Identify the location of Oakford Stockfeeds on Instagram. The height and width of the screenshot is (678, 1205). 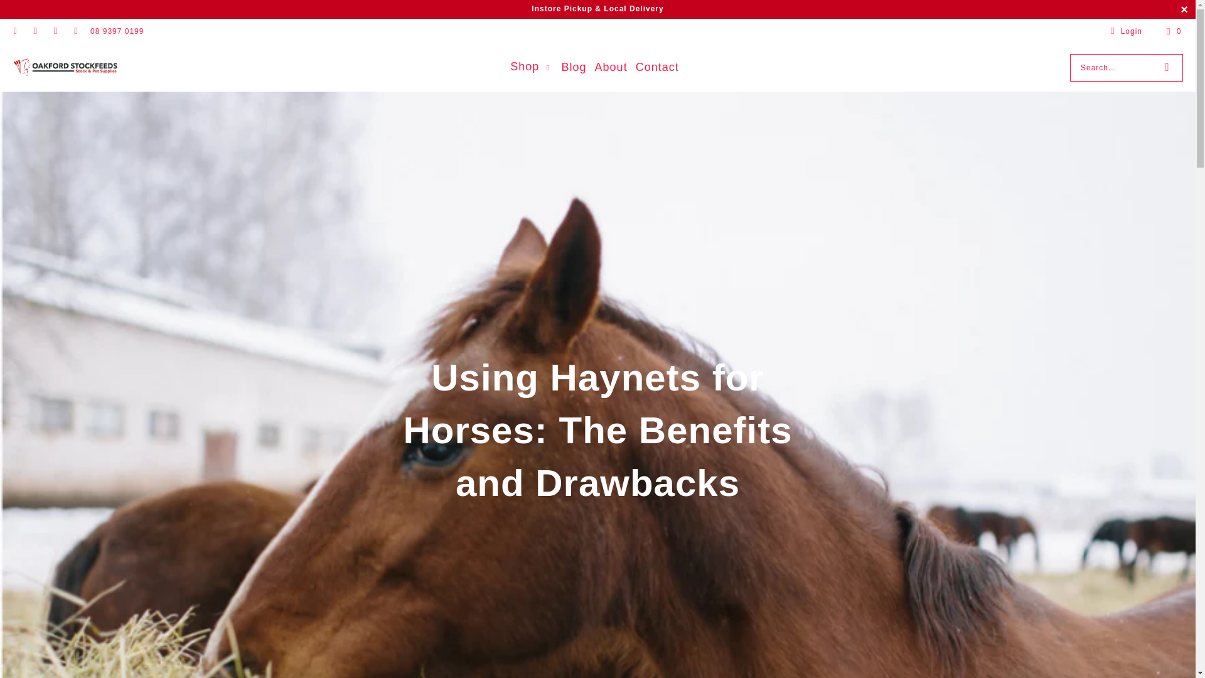
(55, 31).